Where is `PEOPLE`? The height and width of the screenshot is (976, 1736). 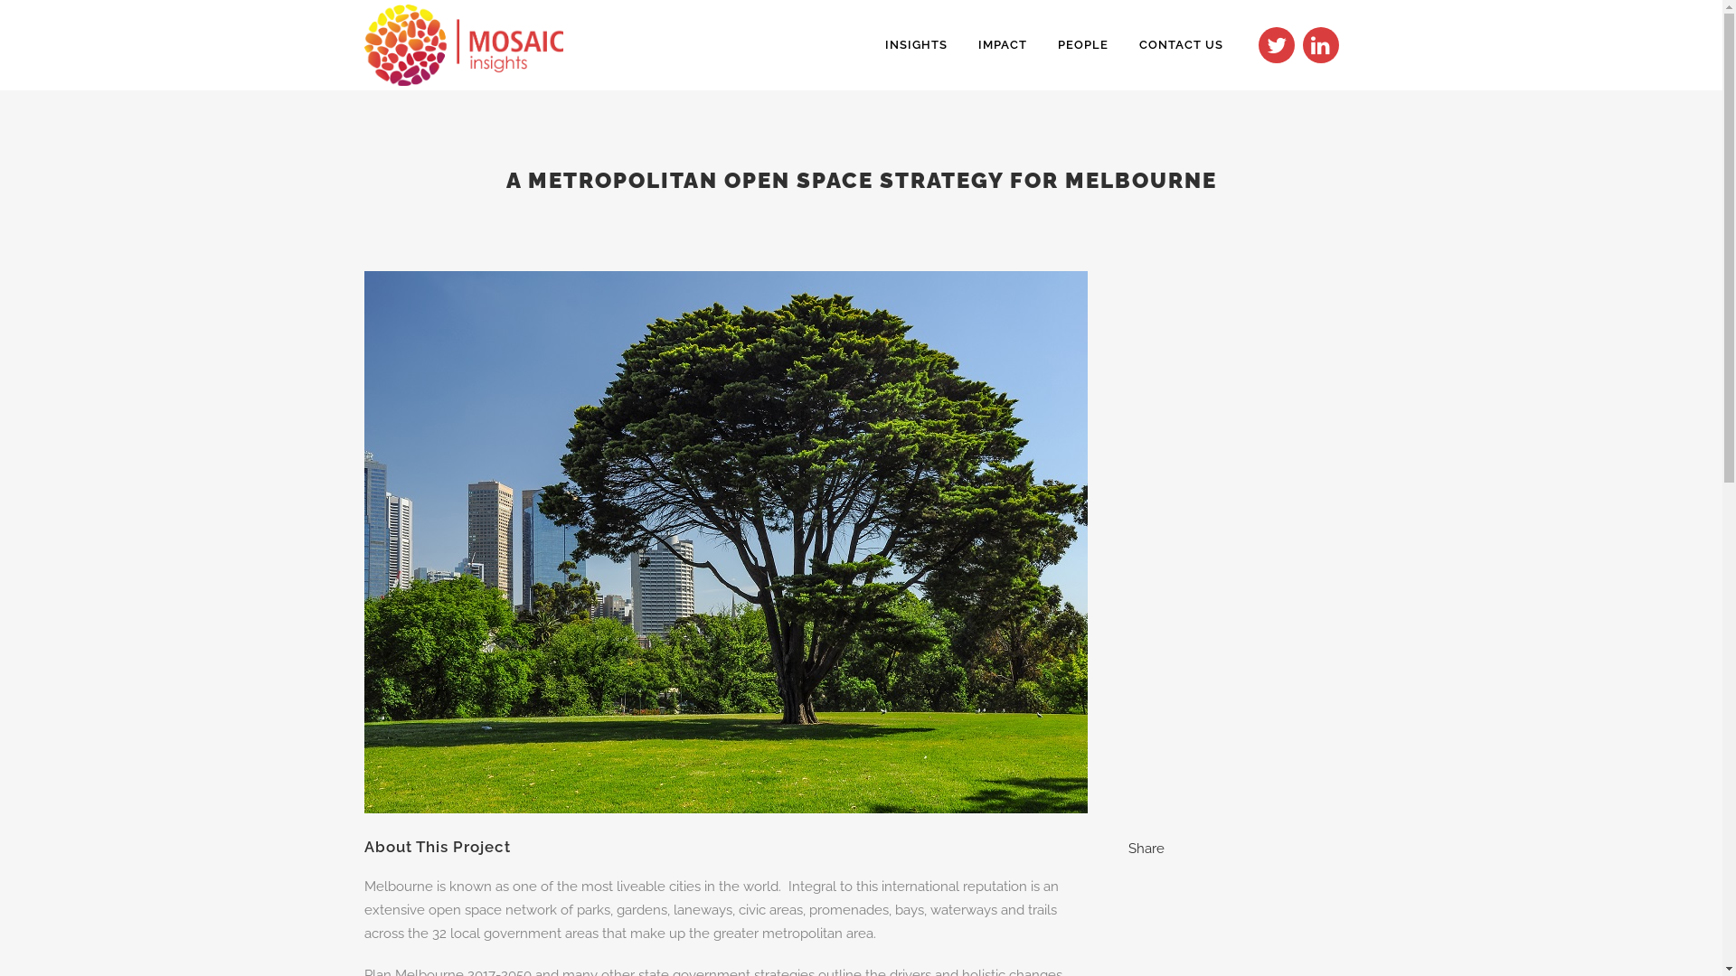 PEOPLE is located at coordinates (1083, 45).